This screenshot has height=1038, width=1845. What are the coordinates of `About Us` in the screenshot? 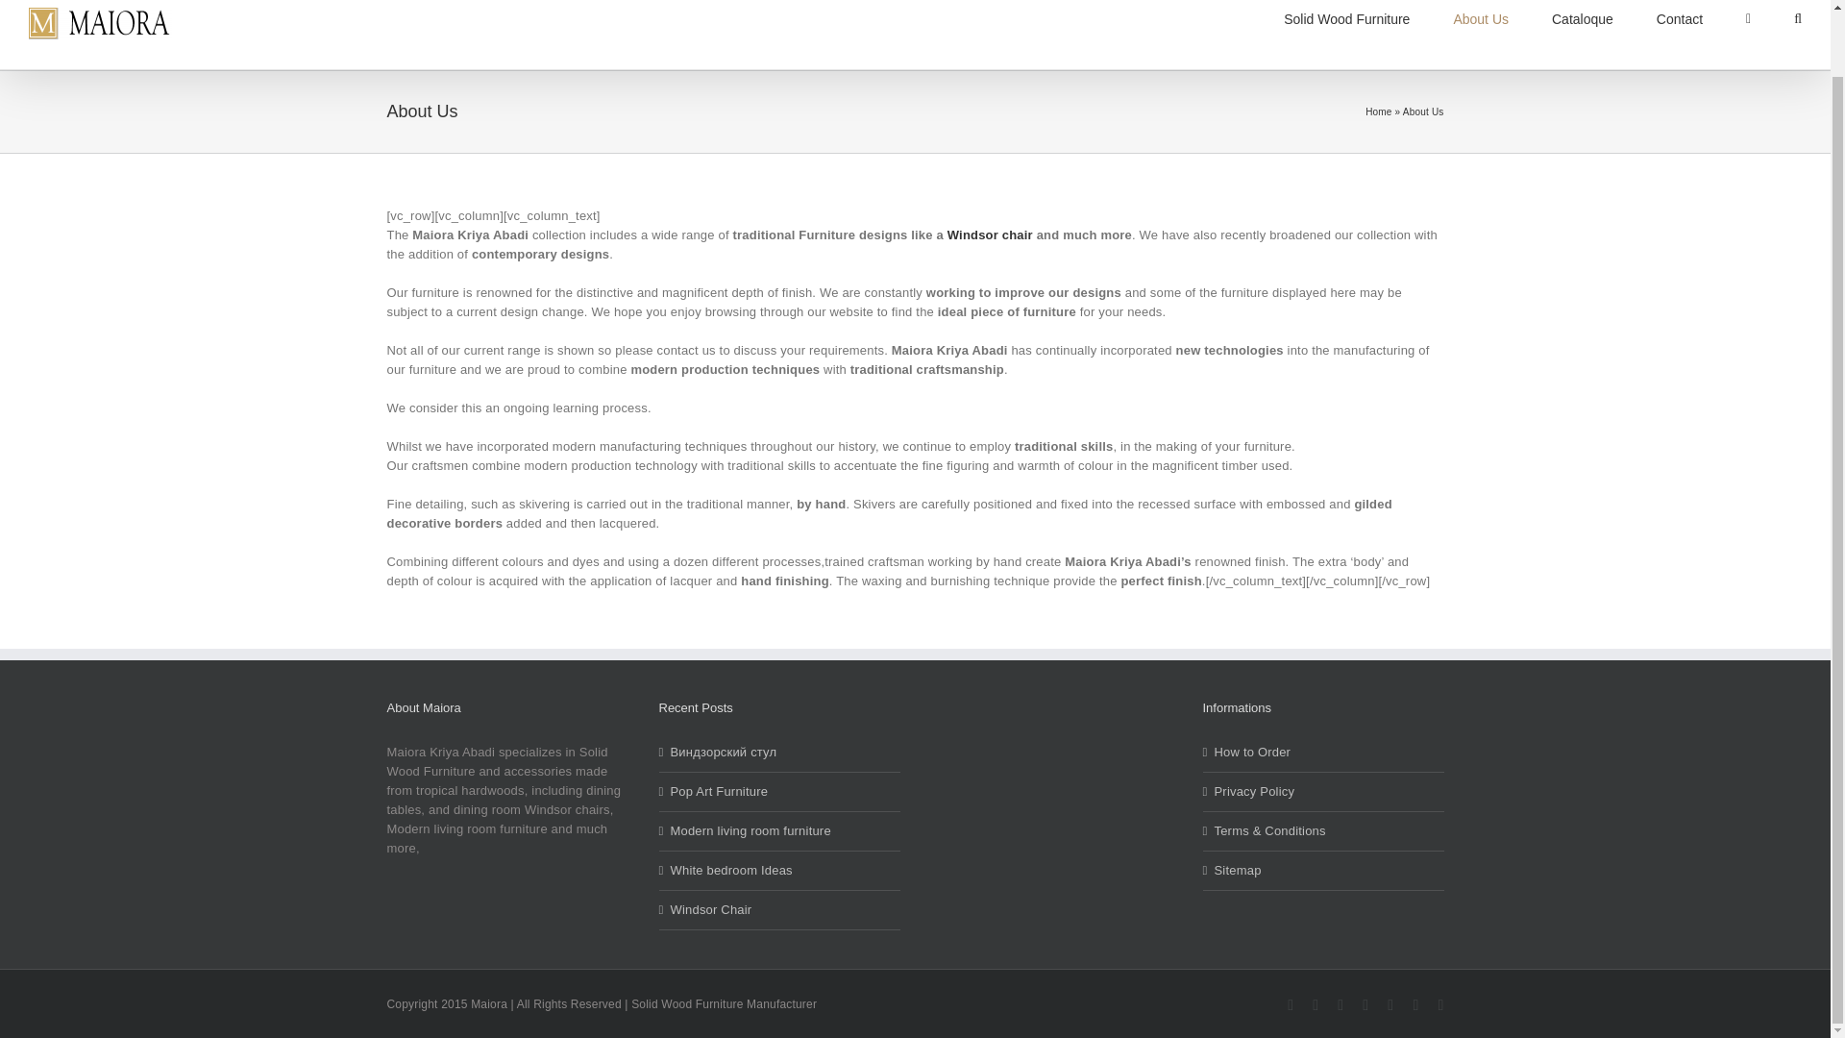 It's located at (1481, 29).